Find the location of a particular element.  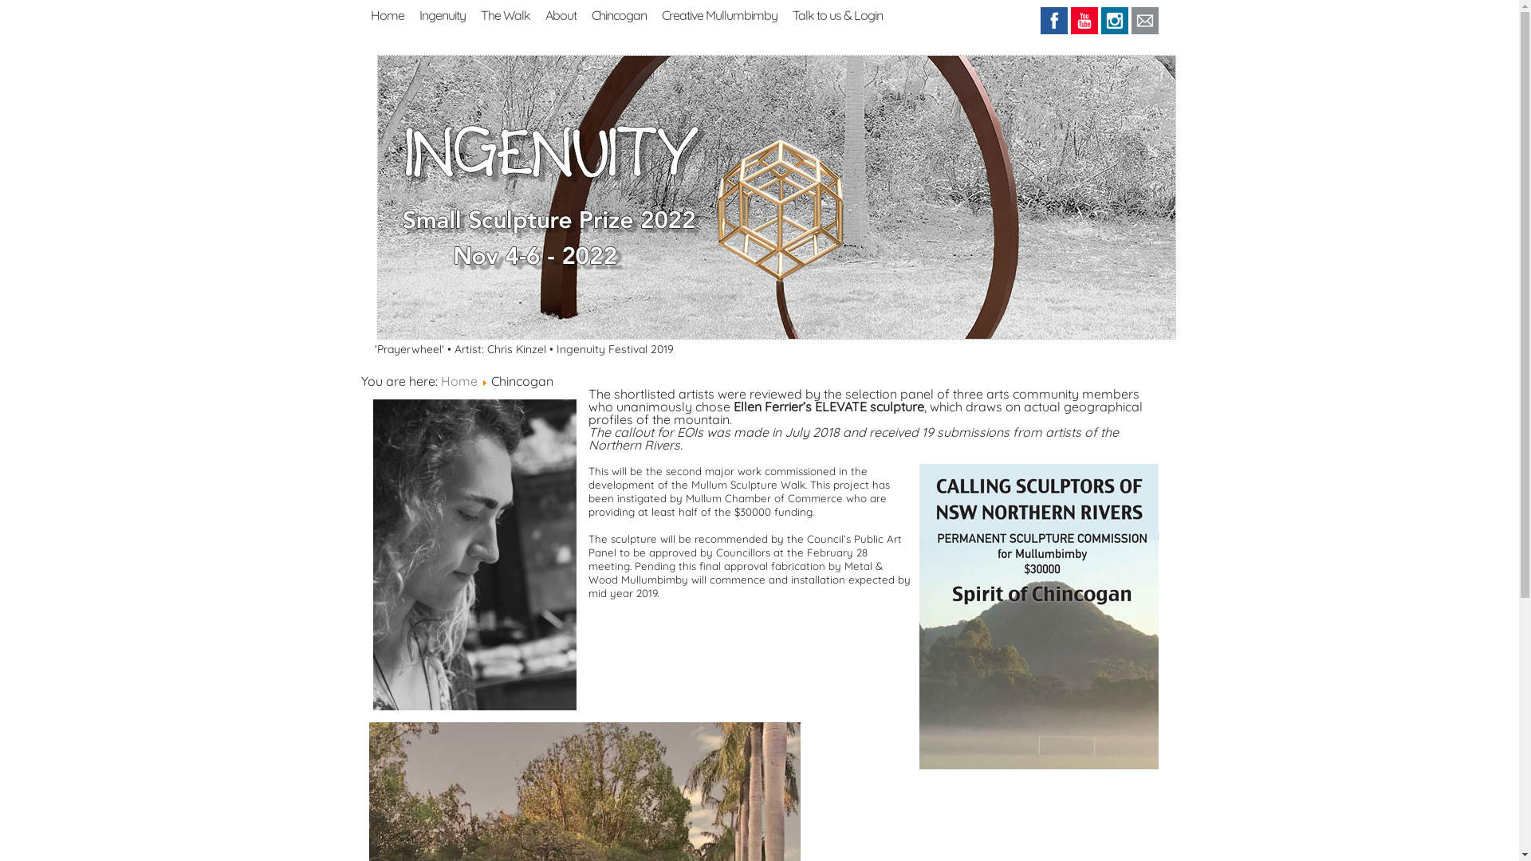

Home is located at coordinates (387, 14).